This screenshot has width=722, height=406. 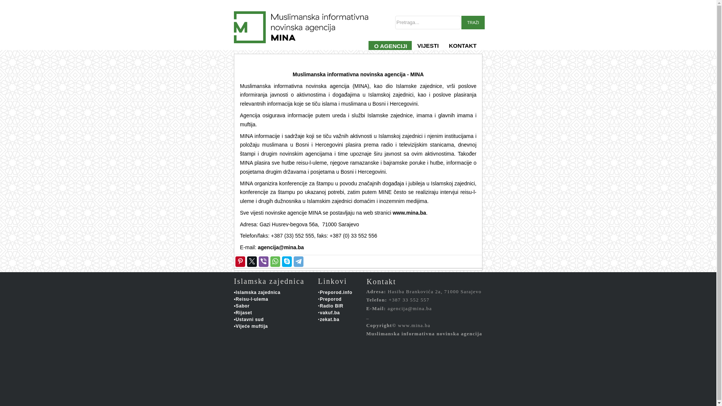 What do you see at coordinates (275, 262) in the screenshot?
I see `WhatsApp` at bounding box center [275, 262].